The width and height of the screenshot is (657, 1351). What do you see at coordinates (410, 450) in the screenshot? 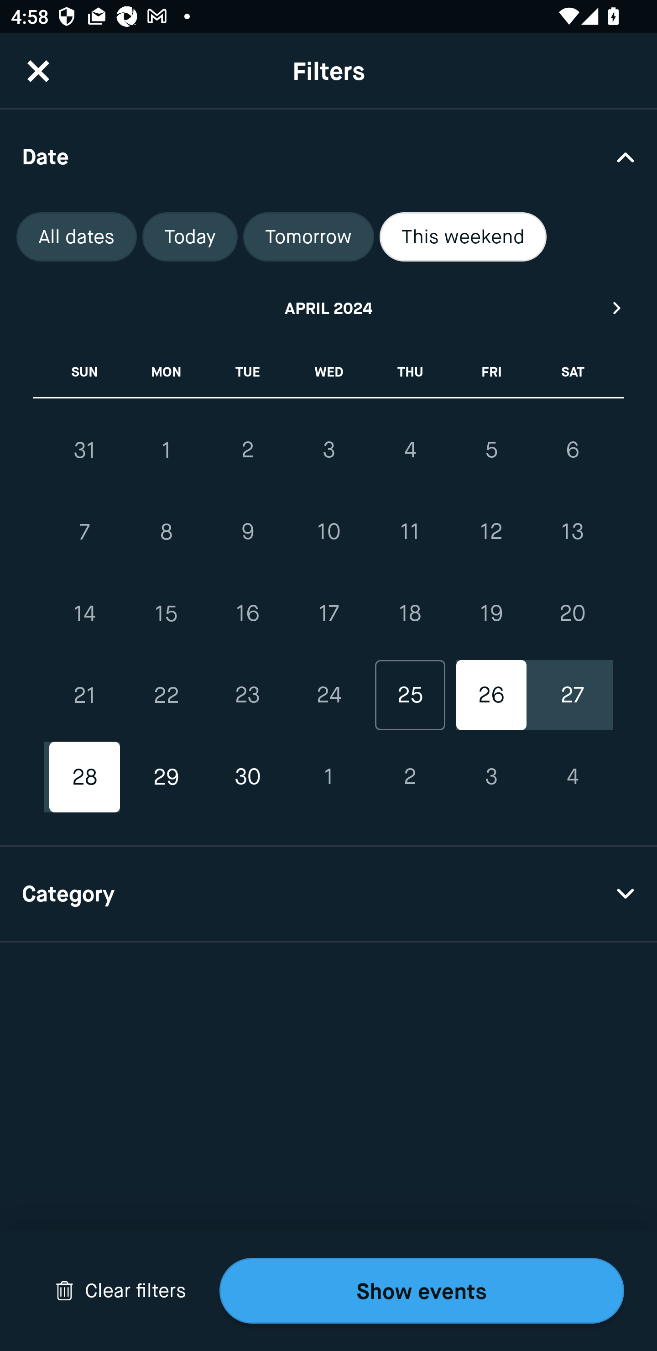
I see `4` at bounding box center [410, 450].